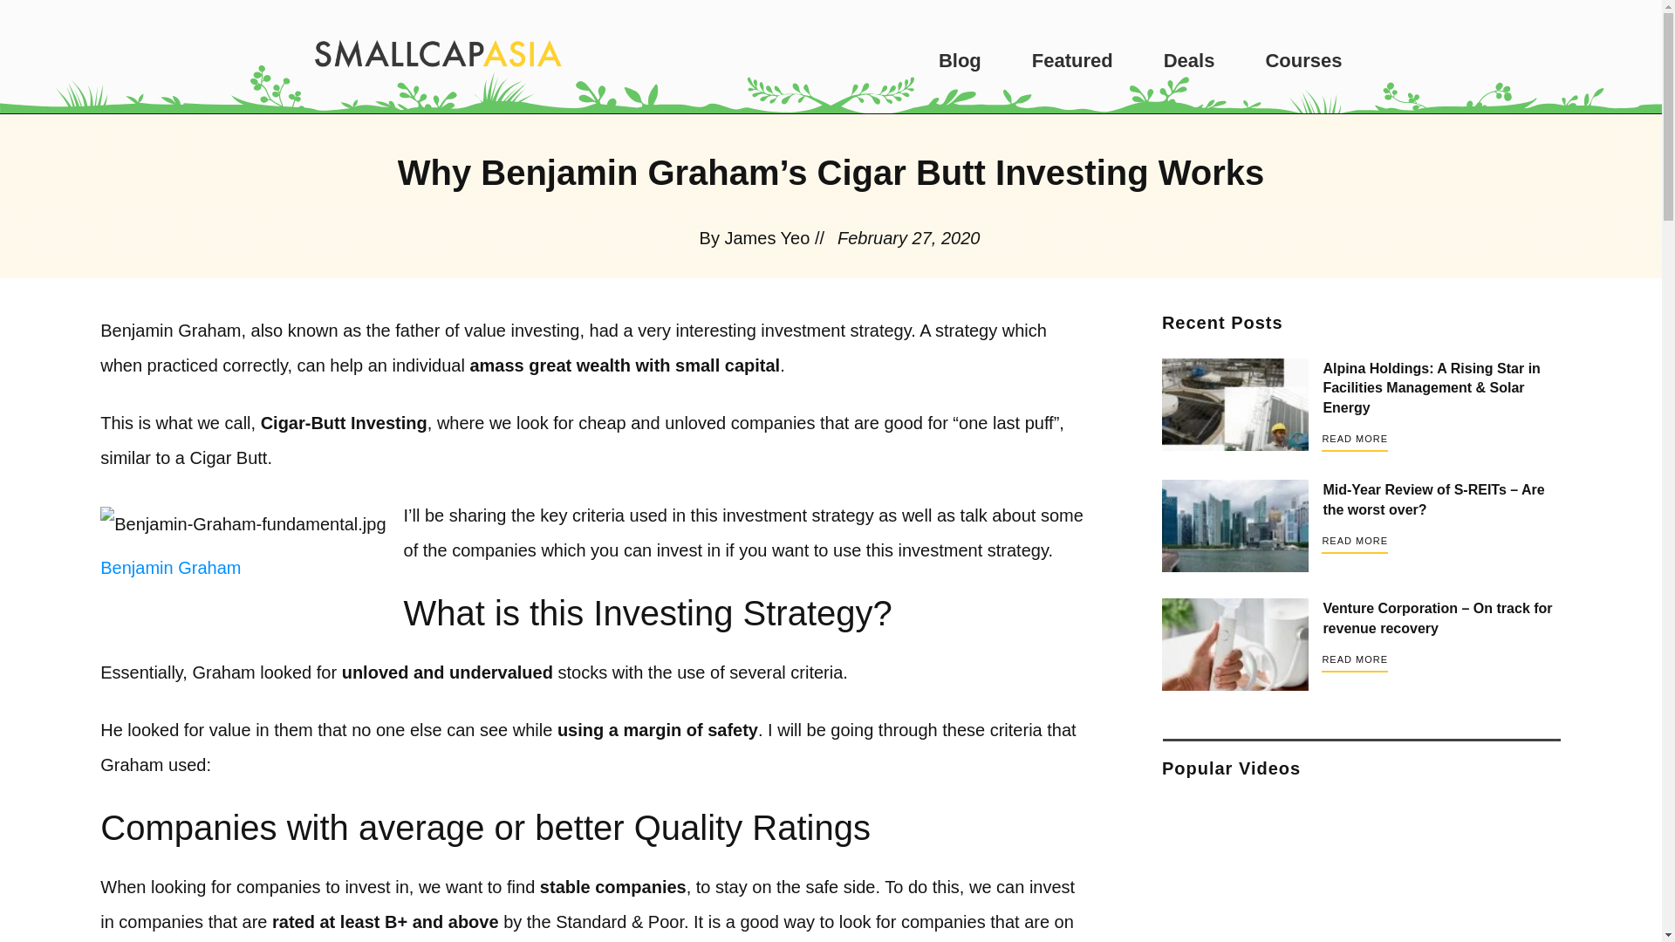  Describe the element at coordinates (960, 60) in the screenshot. I see `Blog` at that location.